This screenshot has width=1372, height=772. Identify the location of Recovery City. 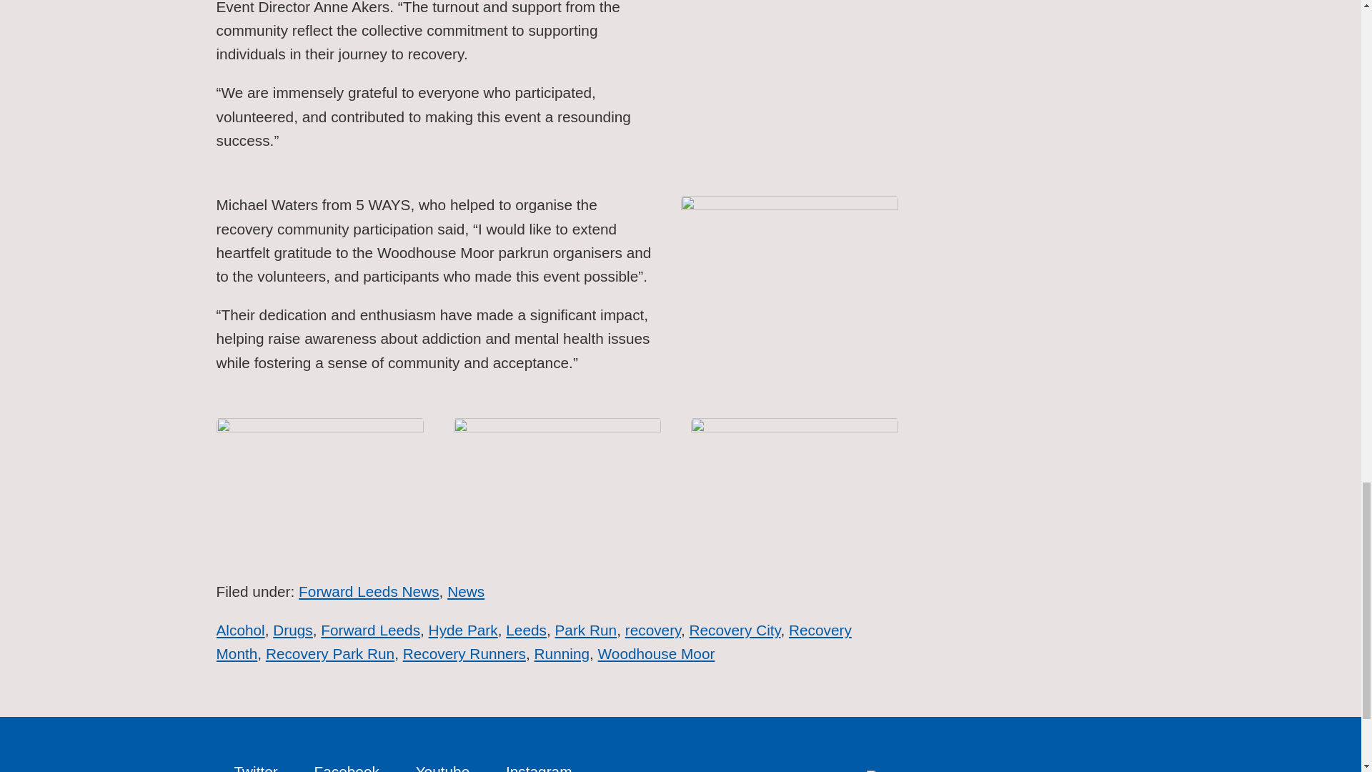
(735, 630).